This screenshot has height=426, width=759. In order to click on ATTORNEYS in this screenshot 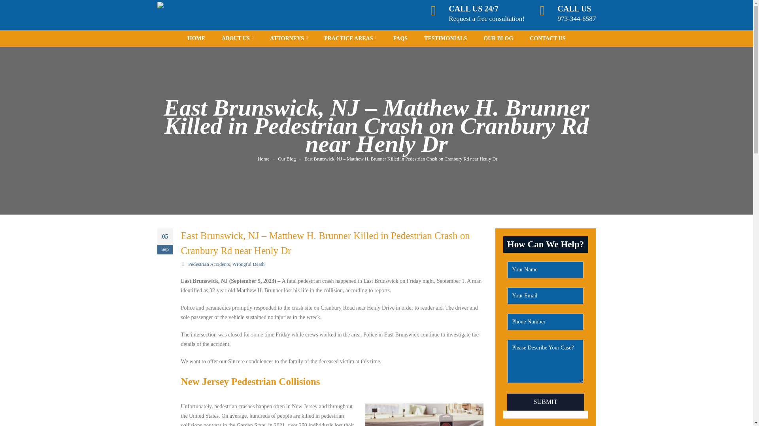, I will do `click(289, 38)`.